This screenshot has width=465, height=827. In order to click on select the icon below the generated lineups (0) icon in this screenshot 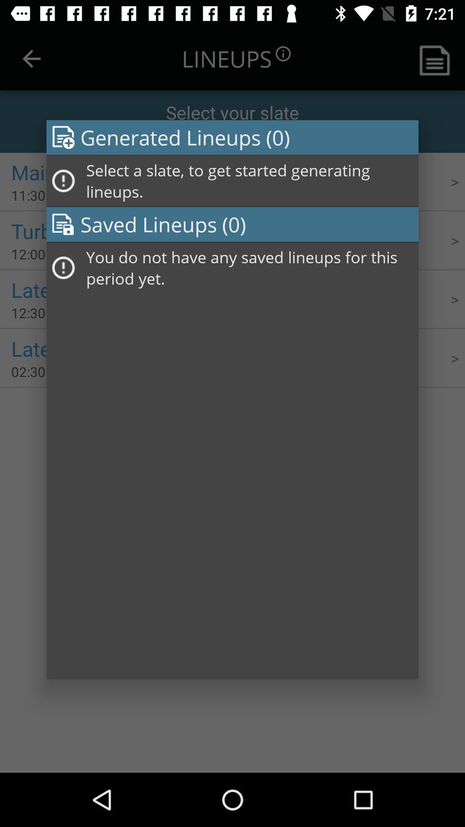, I will do `click(249, 181)`.